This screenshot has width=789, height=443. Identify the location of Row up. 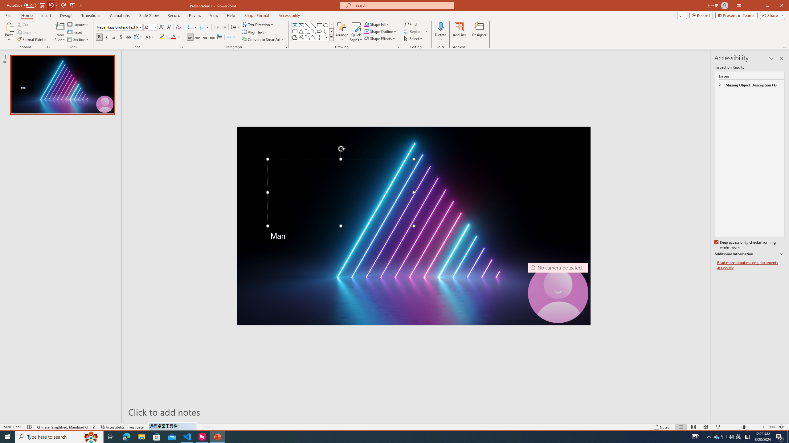
(331, 25).